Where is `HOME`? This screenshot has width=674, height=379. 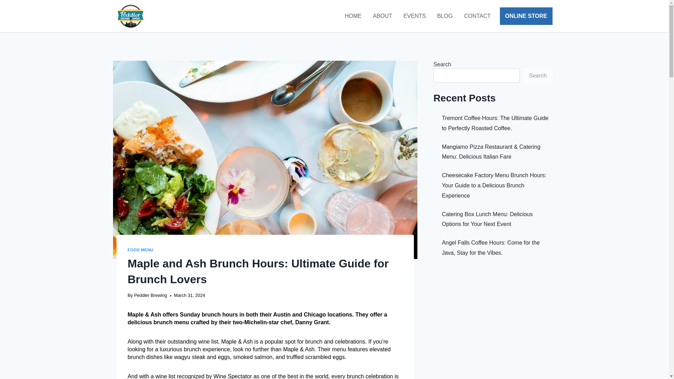
HOME is located at coordinates (353, 16).